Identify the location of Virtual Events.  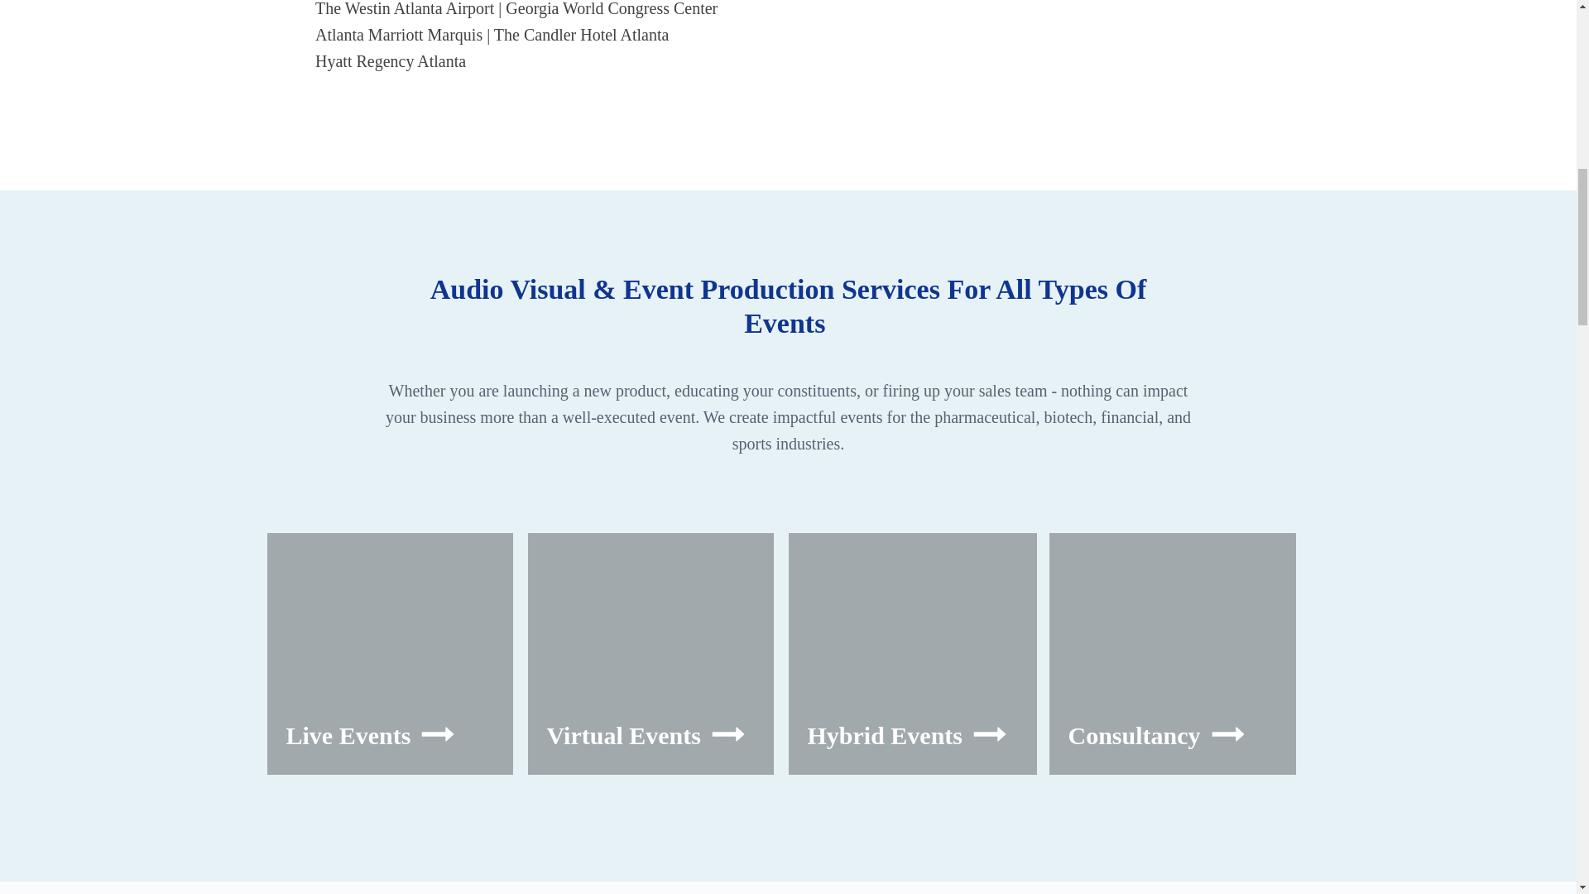
(650, 654).